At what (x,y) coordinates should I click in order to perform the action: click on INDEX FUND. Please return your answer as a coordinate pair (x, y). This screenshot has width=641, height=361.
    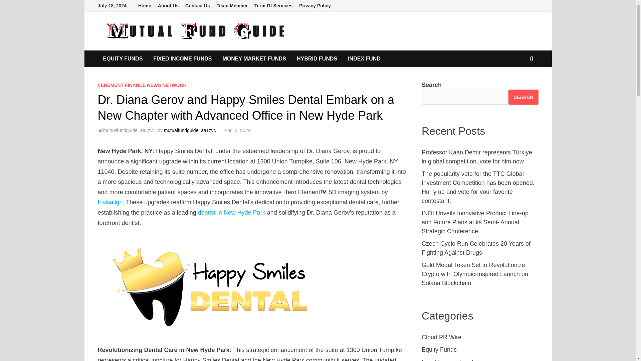
    Looking at the image, I should click on (364, 59).